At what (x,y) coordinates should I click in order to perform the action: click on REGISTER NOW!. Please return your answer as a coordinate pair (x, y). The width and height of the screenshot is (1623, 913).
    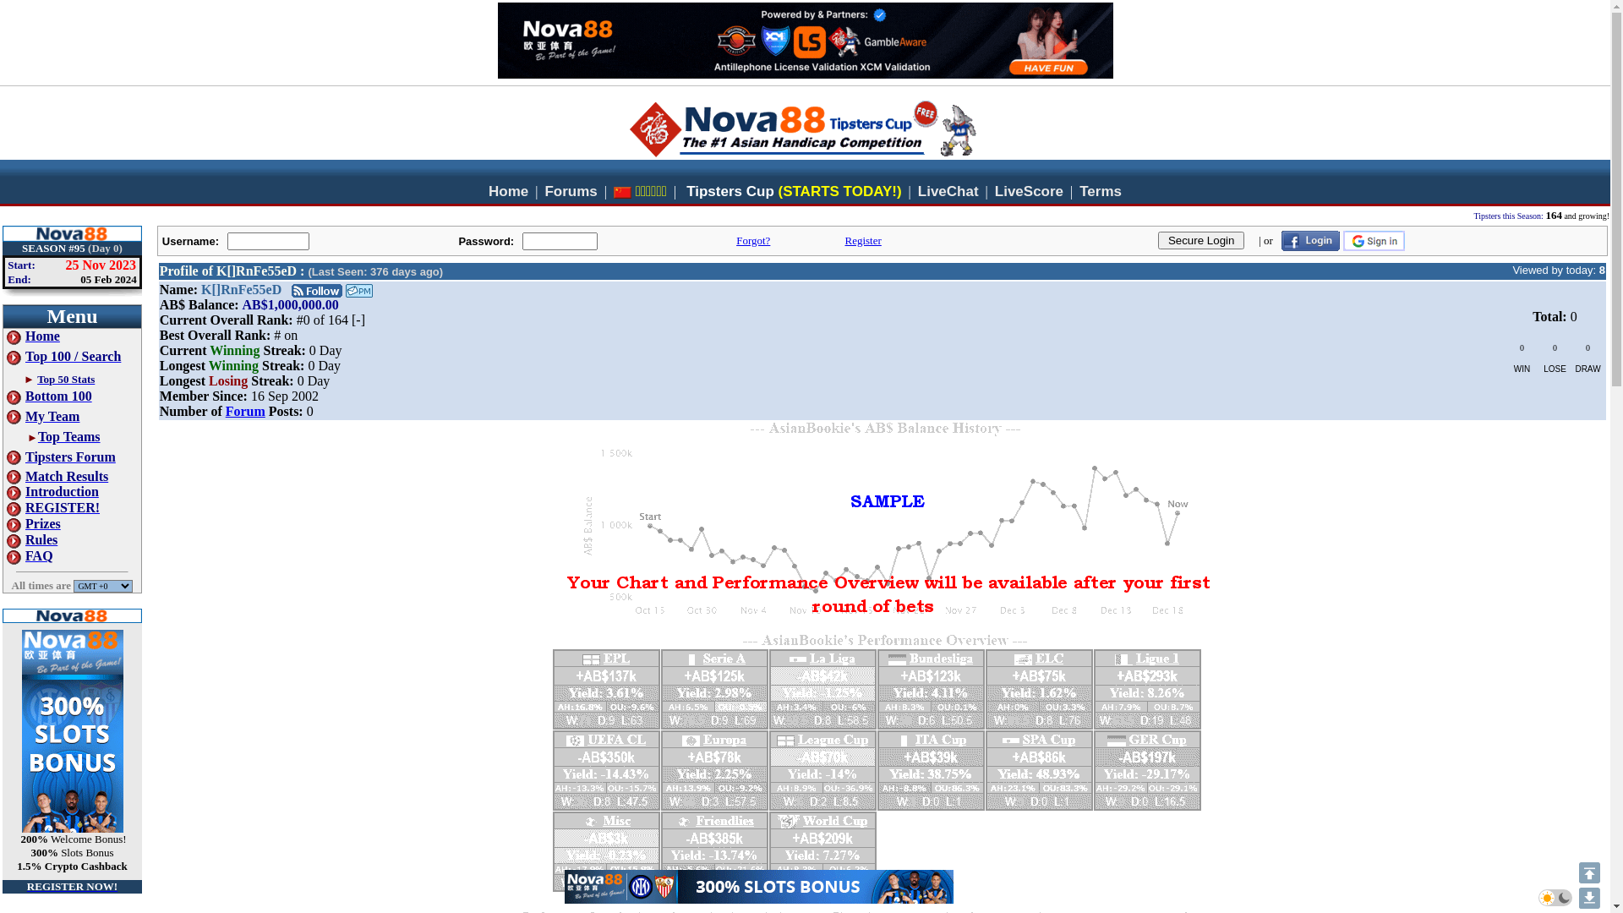
    Looking at the image, I should click on (73, 886).